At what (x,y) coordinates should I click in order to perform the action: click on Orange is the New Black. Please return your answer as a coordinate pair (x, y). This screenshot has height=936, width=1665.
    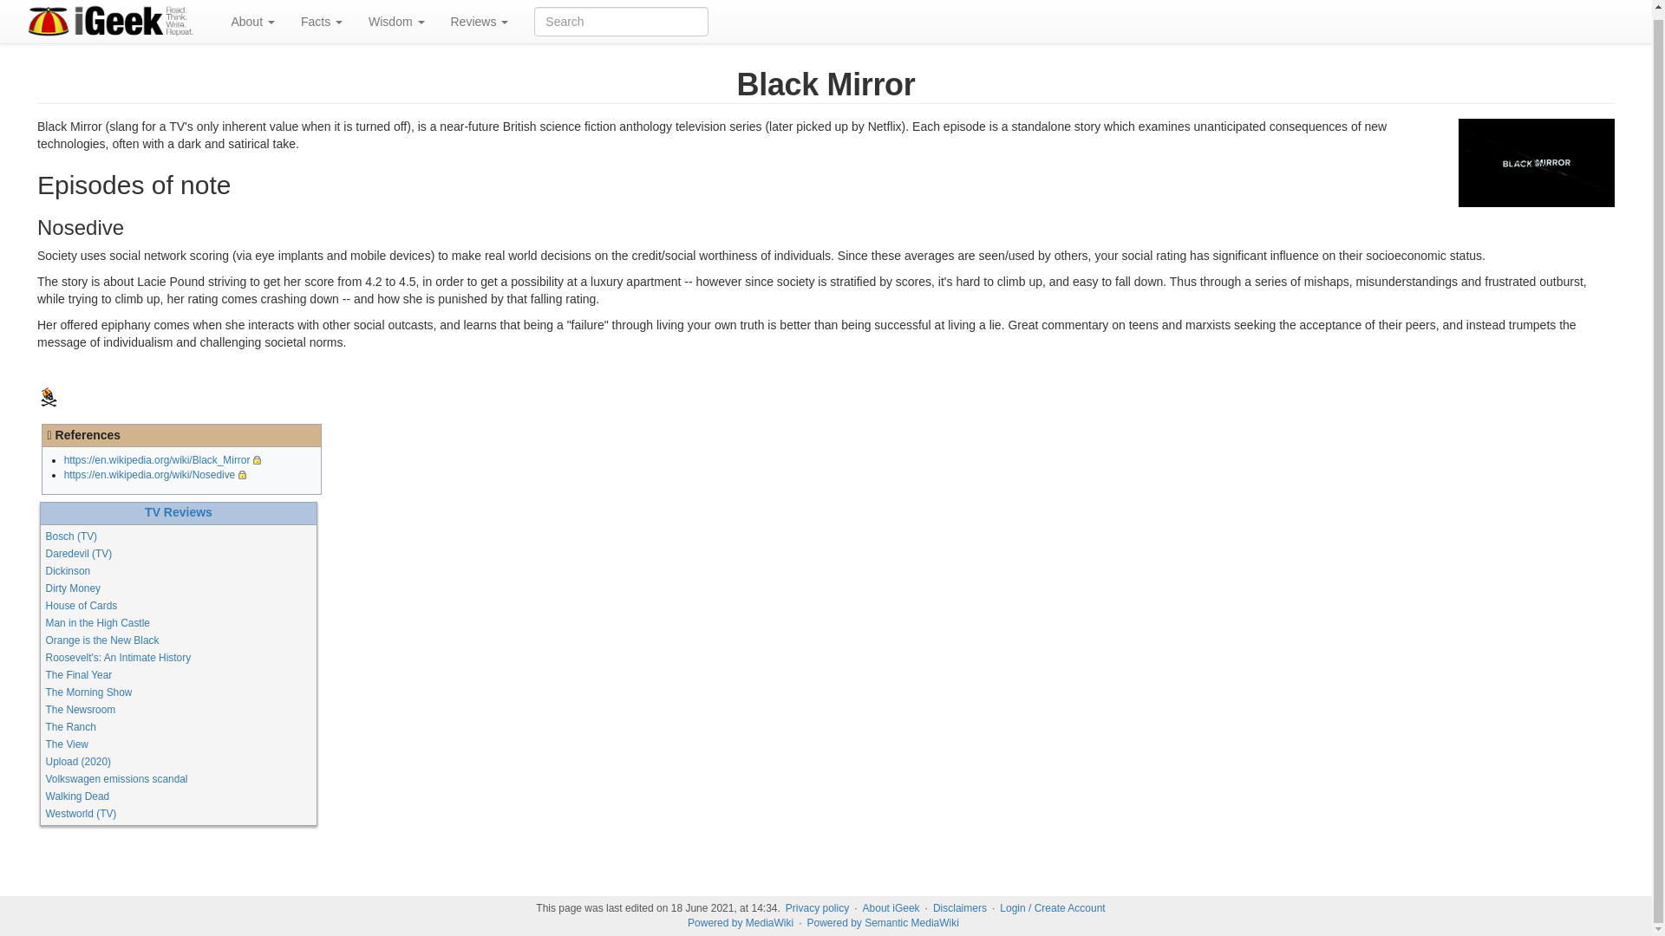
    Looking at the image, I should click on (102, 640).